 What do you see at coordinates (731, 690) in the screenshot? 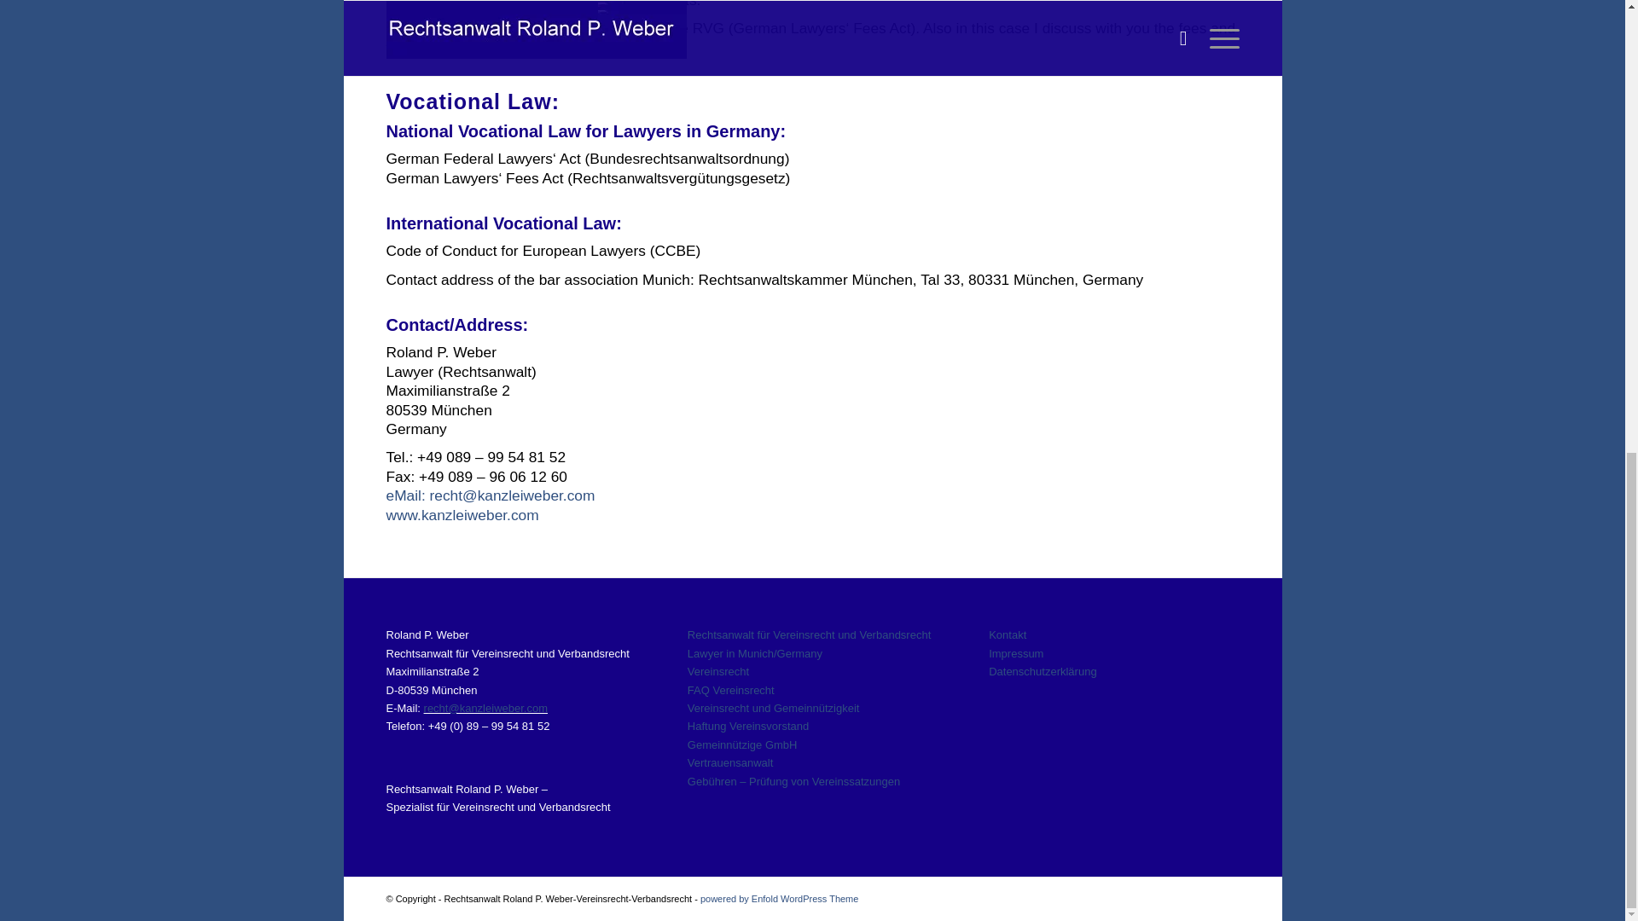
I see `FAQ Vereinsrecht` at bounding box center [731, 690].